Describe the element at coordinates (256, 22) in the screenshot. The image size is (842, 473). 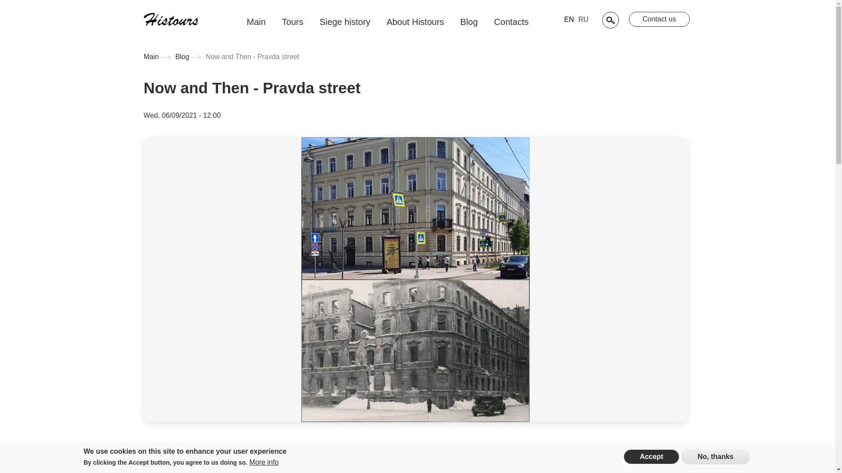
I see `Main` at that location.